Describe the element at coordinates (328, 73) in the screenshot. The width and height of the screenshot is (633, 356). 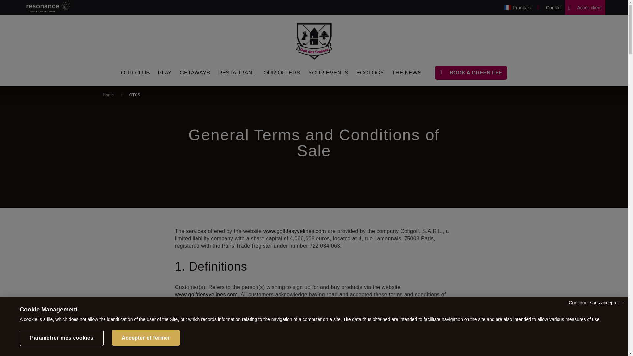
I see `YOUR EVENTS` at that location.